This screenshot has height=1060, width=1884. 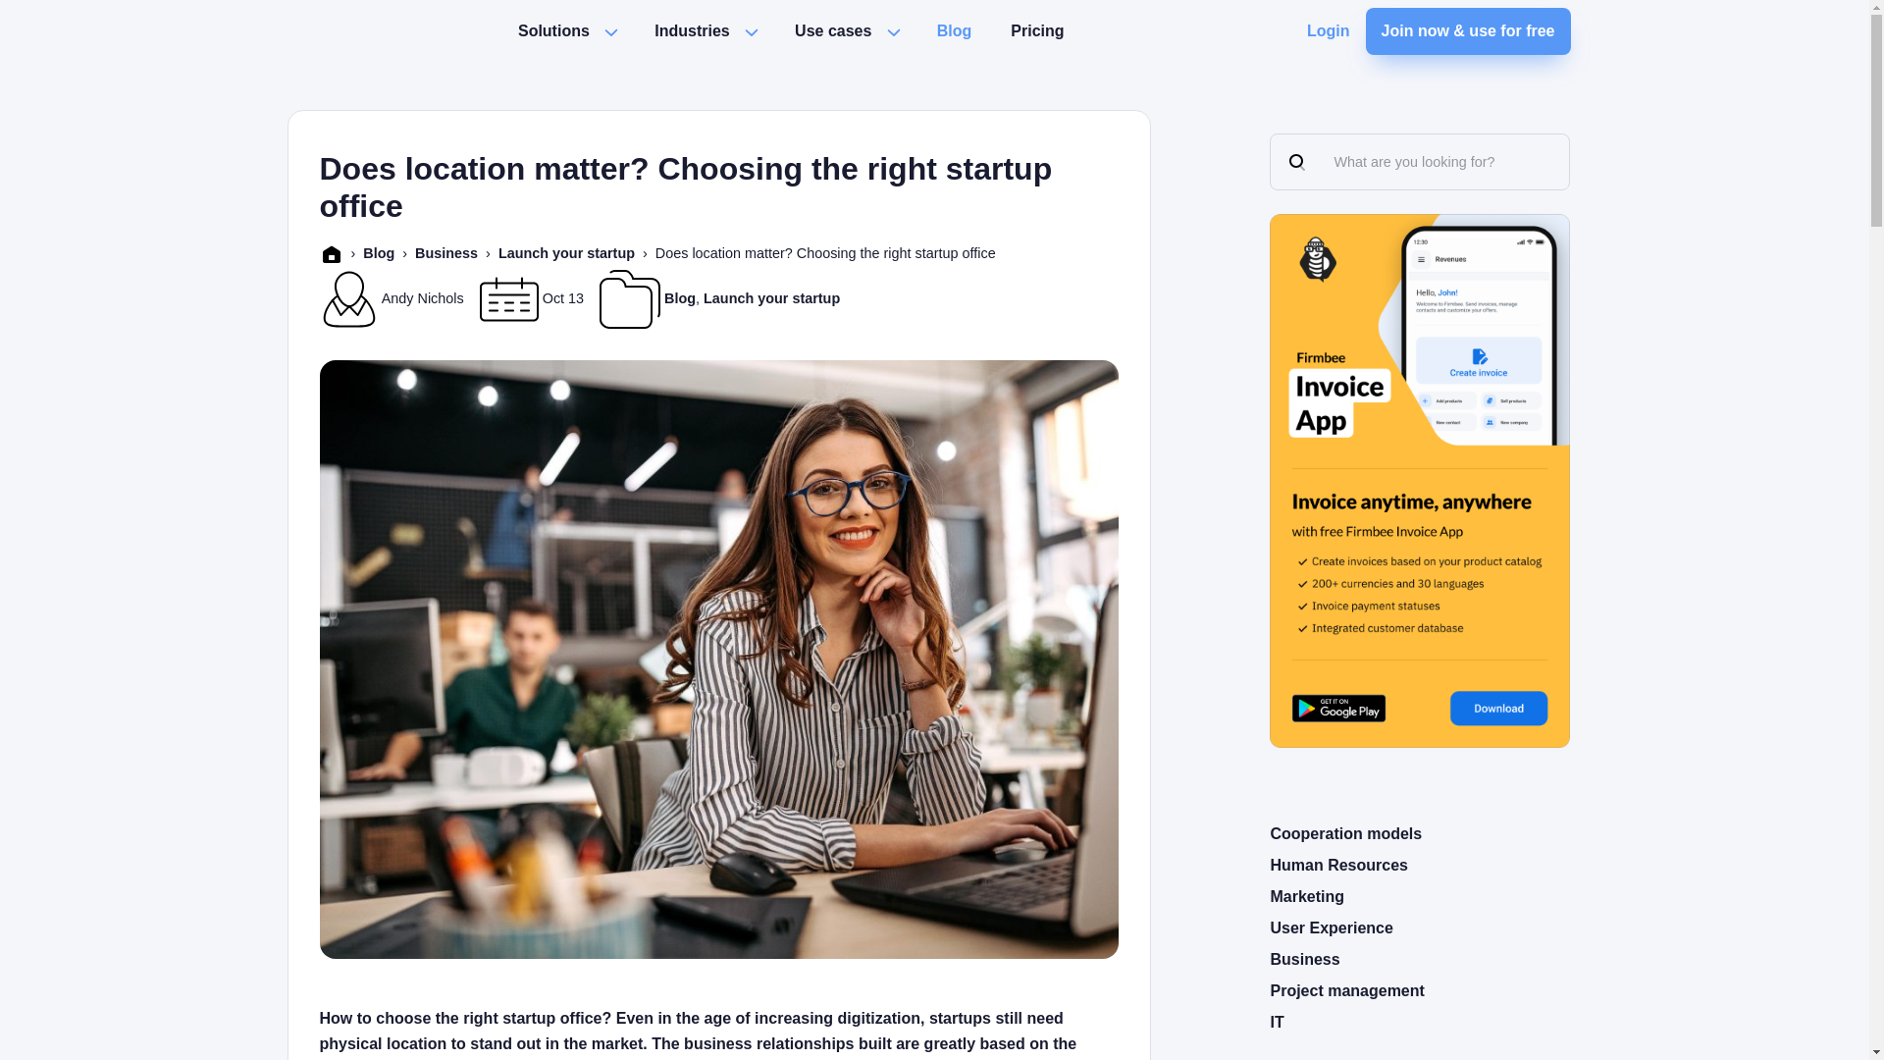 What do you see at coordinates (1036, 31) in the screenshot?
I see `Pricing` at bounding box center [1036, 31].